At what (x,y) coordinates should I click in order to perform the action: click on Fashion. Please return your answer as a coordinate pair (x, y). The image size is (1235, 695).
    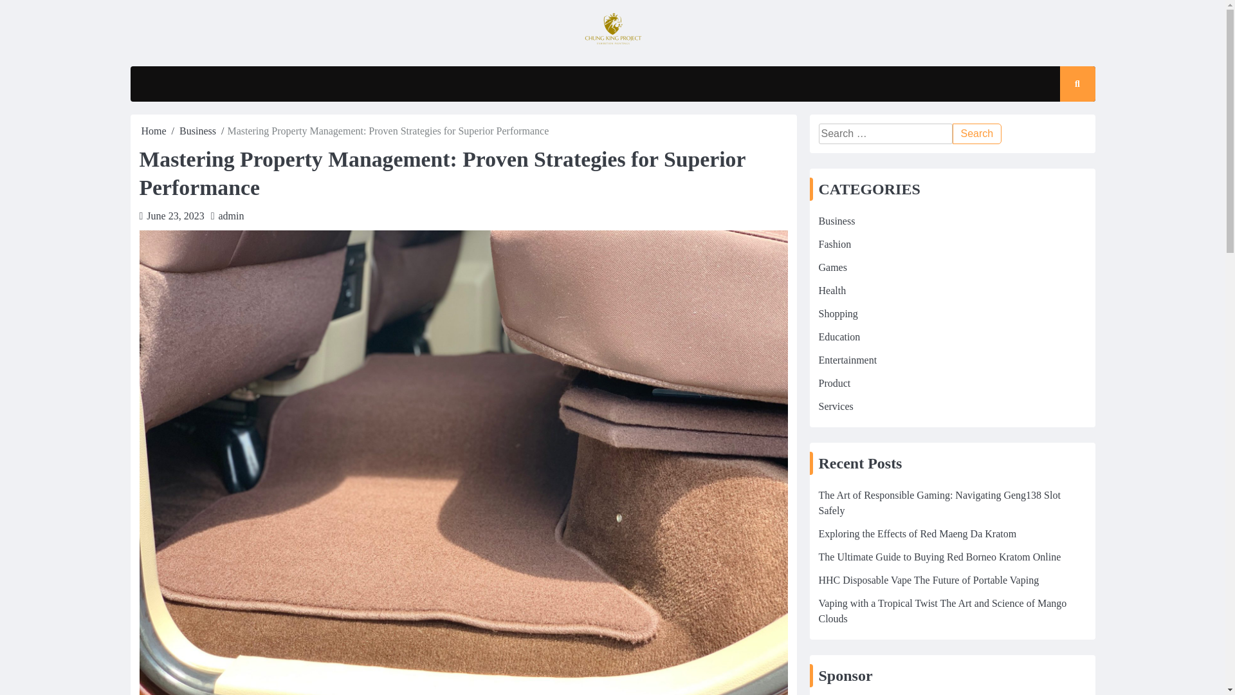
    Looking at the image, I should click on (834, 244).